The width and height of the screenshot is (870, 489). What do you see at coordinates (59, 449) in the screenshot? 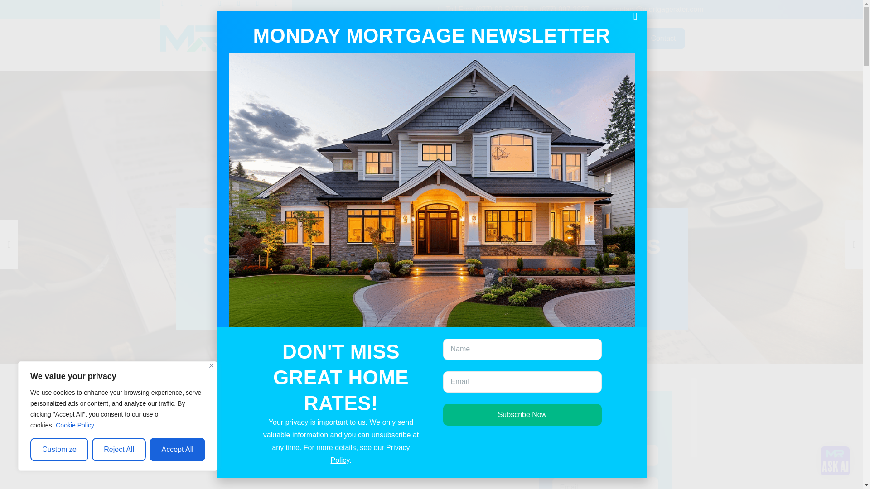
I see `Customize` at bounding box center [59, 449].